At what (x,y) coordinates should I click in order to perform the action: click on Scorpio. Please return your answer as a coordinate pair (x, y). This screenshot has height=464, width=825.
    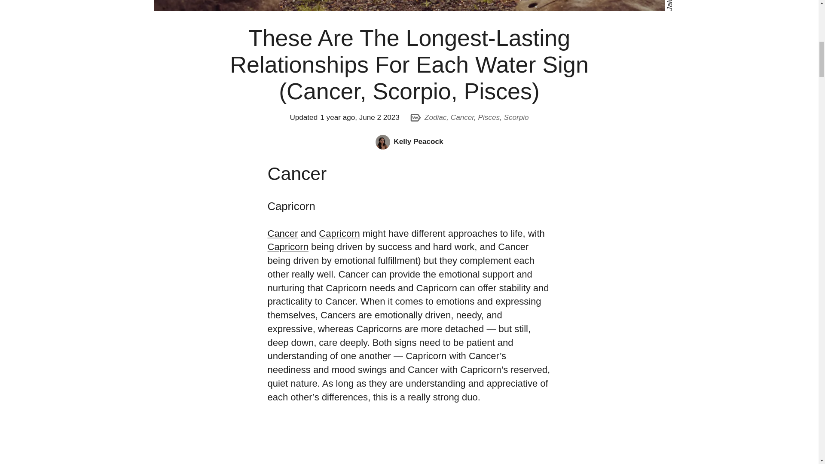
    Looking at the image, I should click on (516, 117).